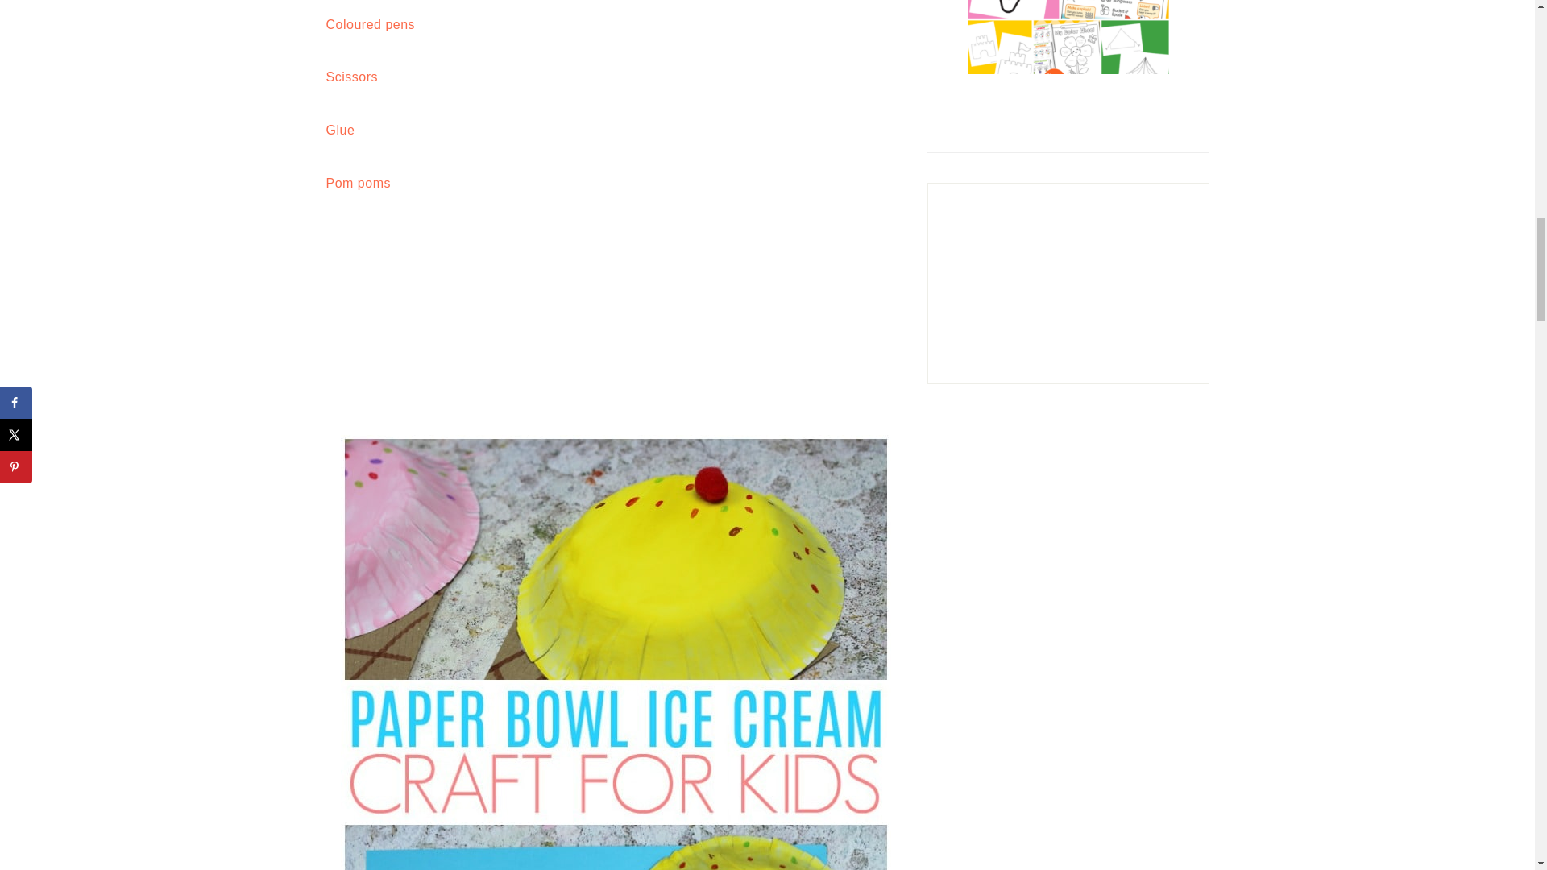 The height and width of the screenshot is (870, 1547). What do you see at coordinates (339, 130) in the screenshot?
I see `Glue` at bounding box center [339, 130].